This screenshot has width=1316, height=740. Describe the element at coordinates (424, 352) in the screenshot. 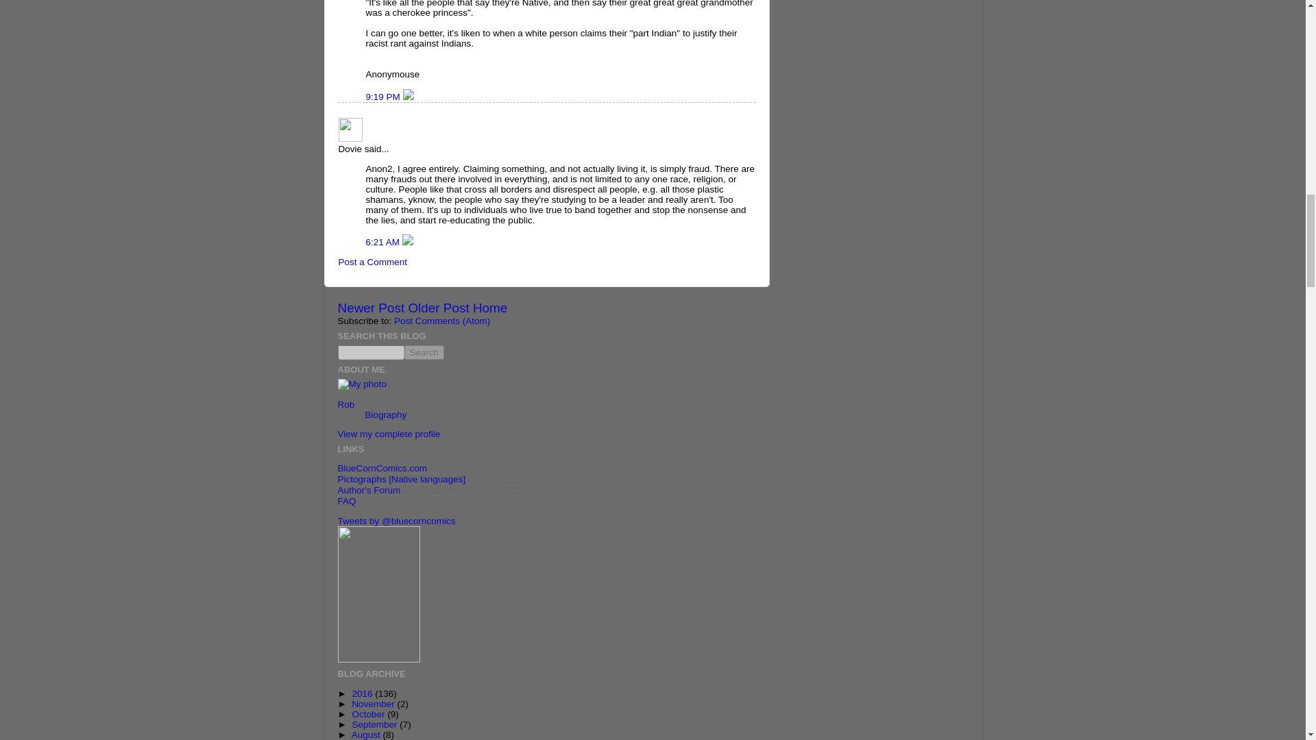

I see `Search` at that location.